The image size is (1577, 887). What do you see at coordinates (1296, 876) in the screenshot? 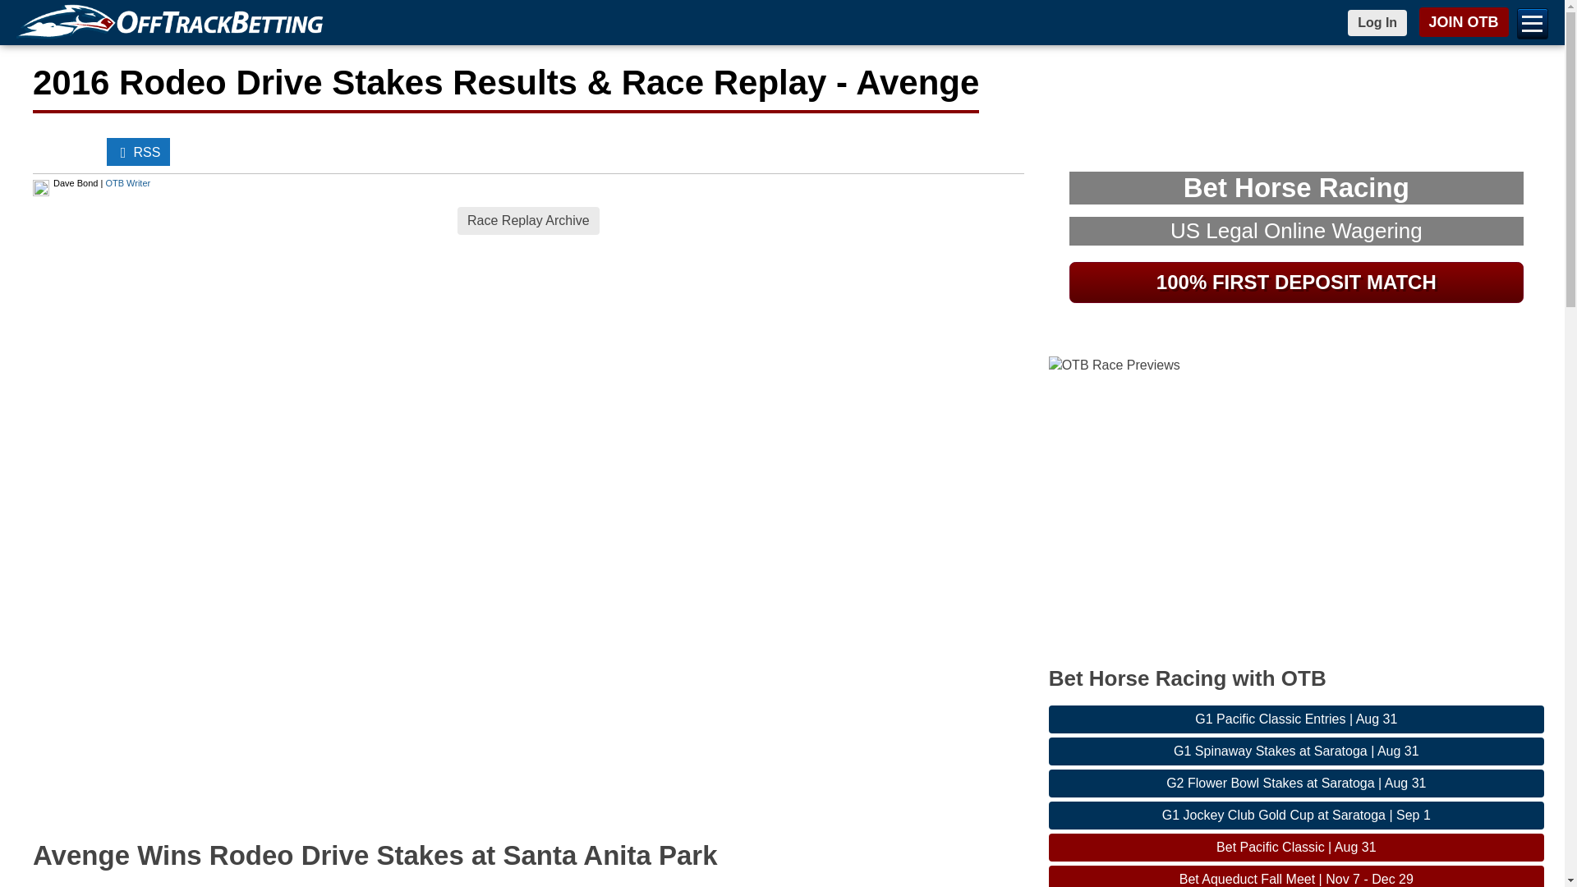
I see `Bet Aqueduct with OTB` at bounding box center [1296, 876].